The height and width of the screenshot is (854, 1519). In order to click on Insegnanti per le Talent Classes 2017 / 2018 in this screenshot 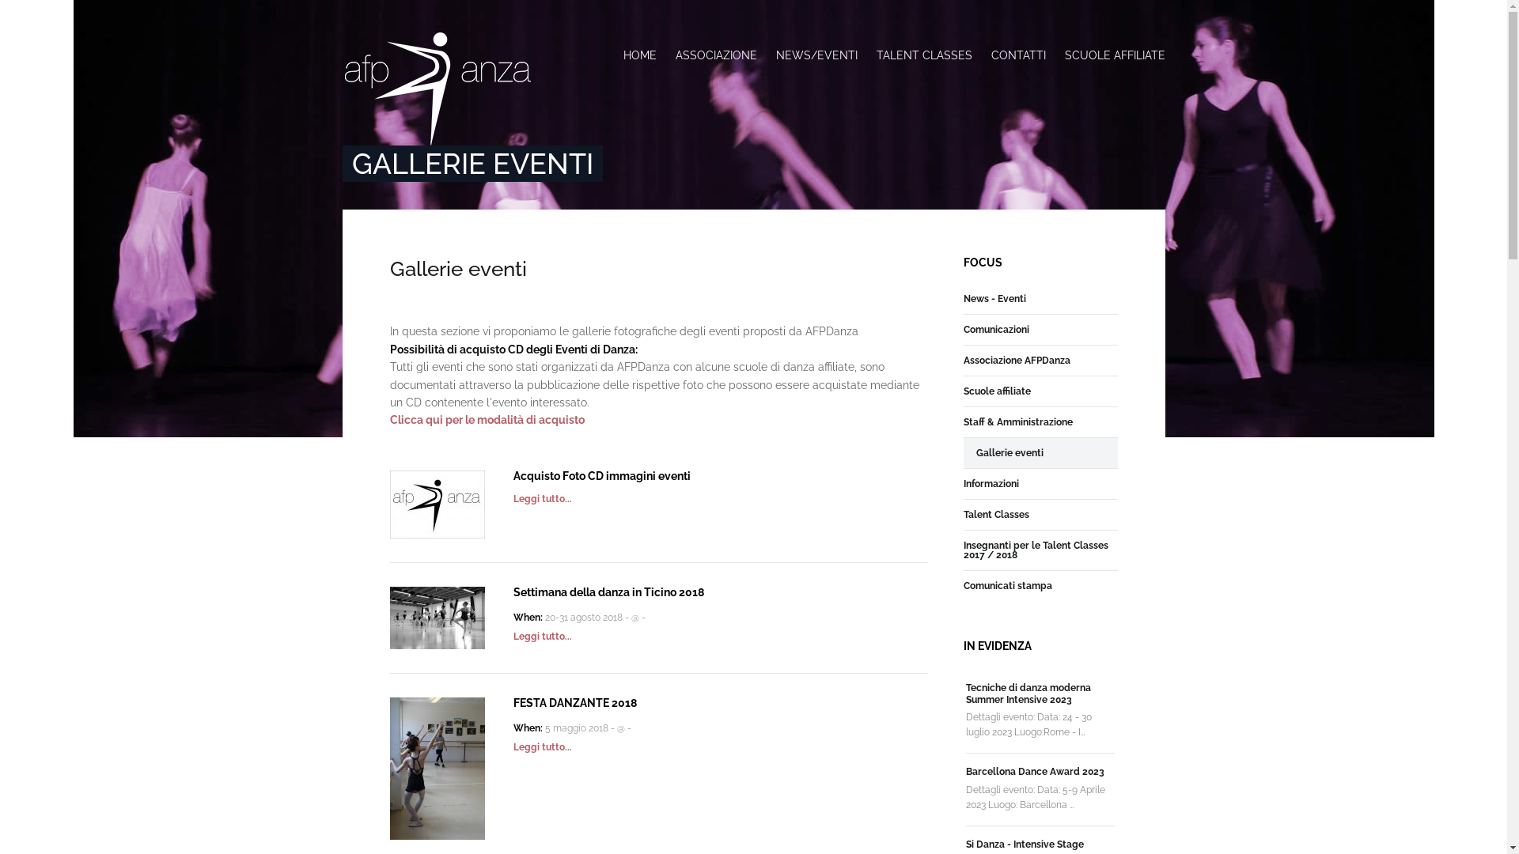, I will do `click(1040, 550)`.